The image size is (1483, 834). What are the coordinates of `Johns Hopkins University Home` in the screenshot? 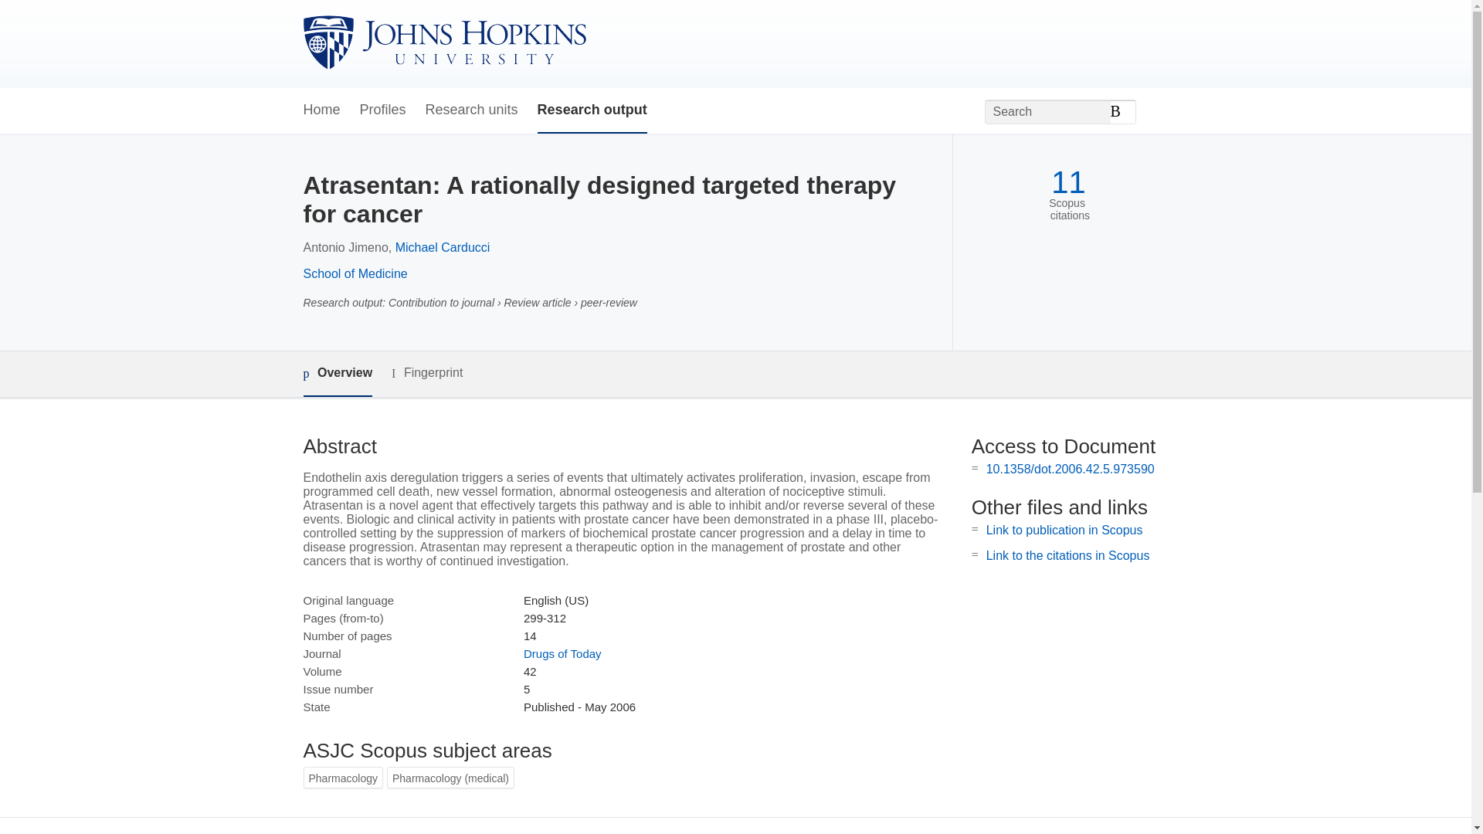 It's located at (443, 43).